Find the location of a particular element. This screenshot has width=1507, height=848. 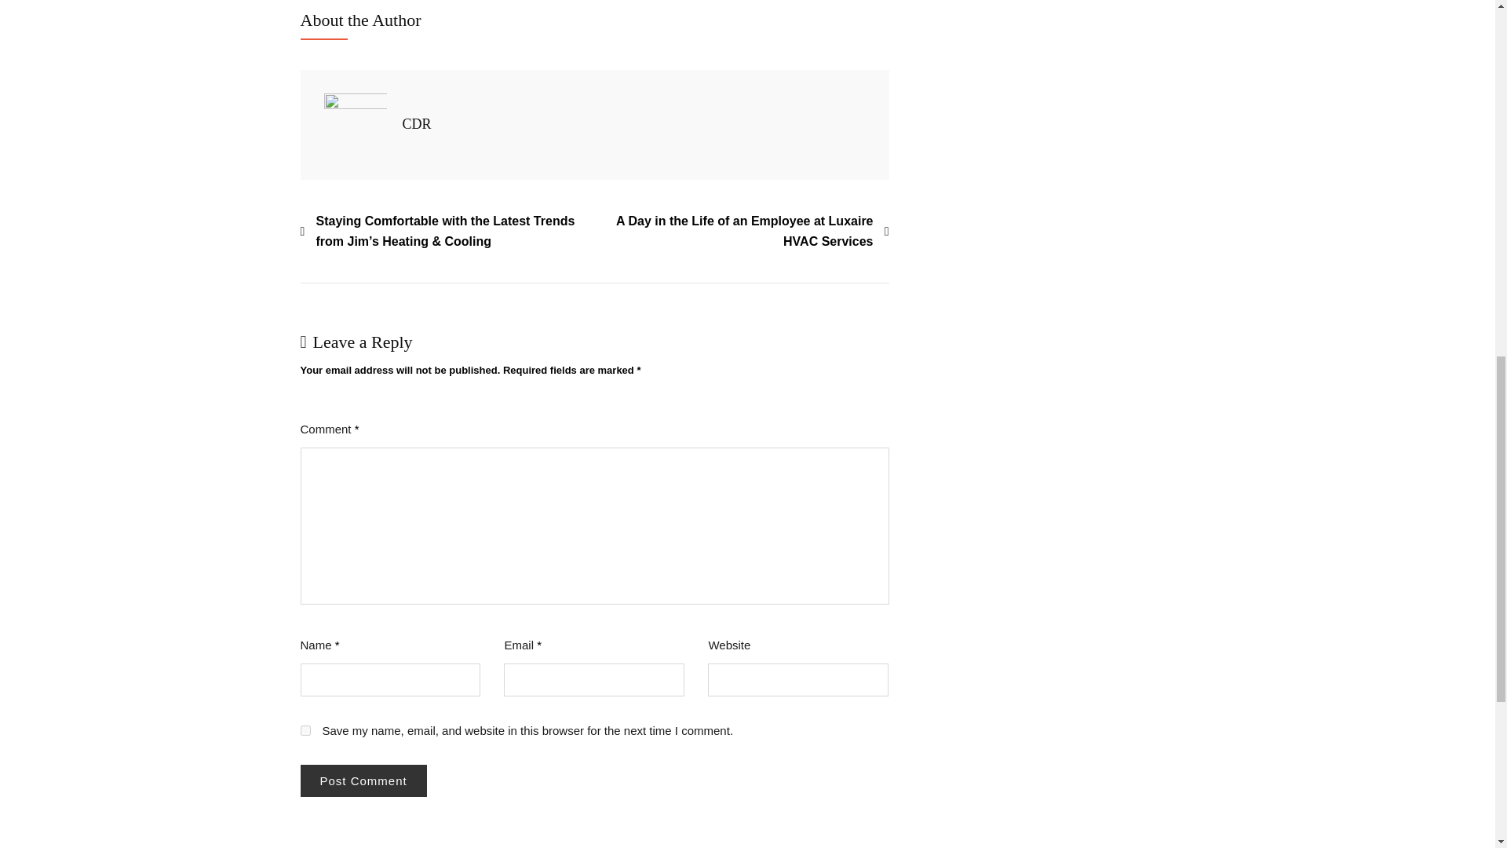

Post Comment is located at coordinates (363, 780).